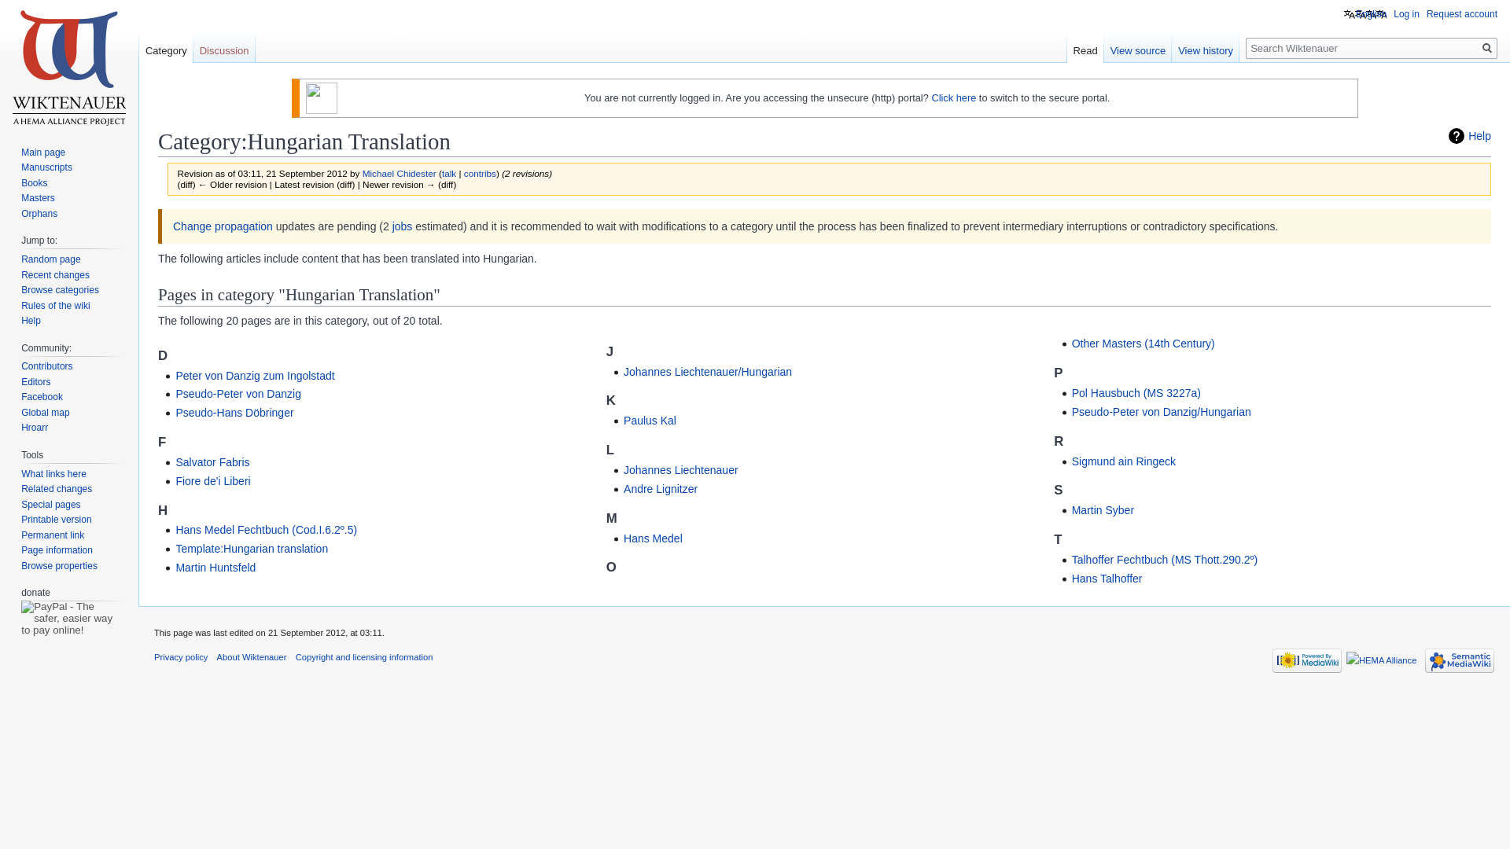  What do you see at coordinates (1462, 13) in the screenshot?
I see `Request account` at bounding box center [1462, 13].